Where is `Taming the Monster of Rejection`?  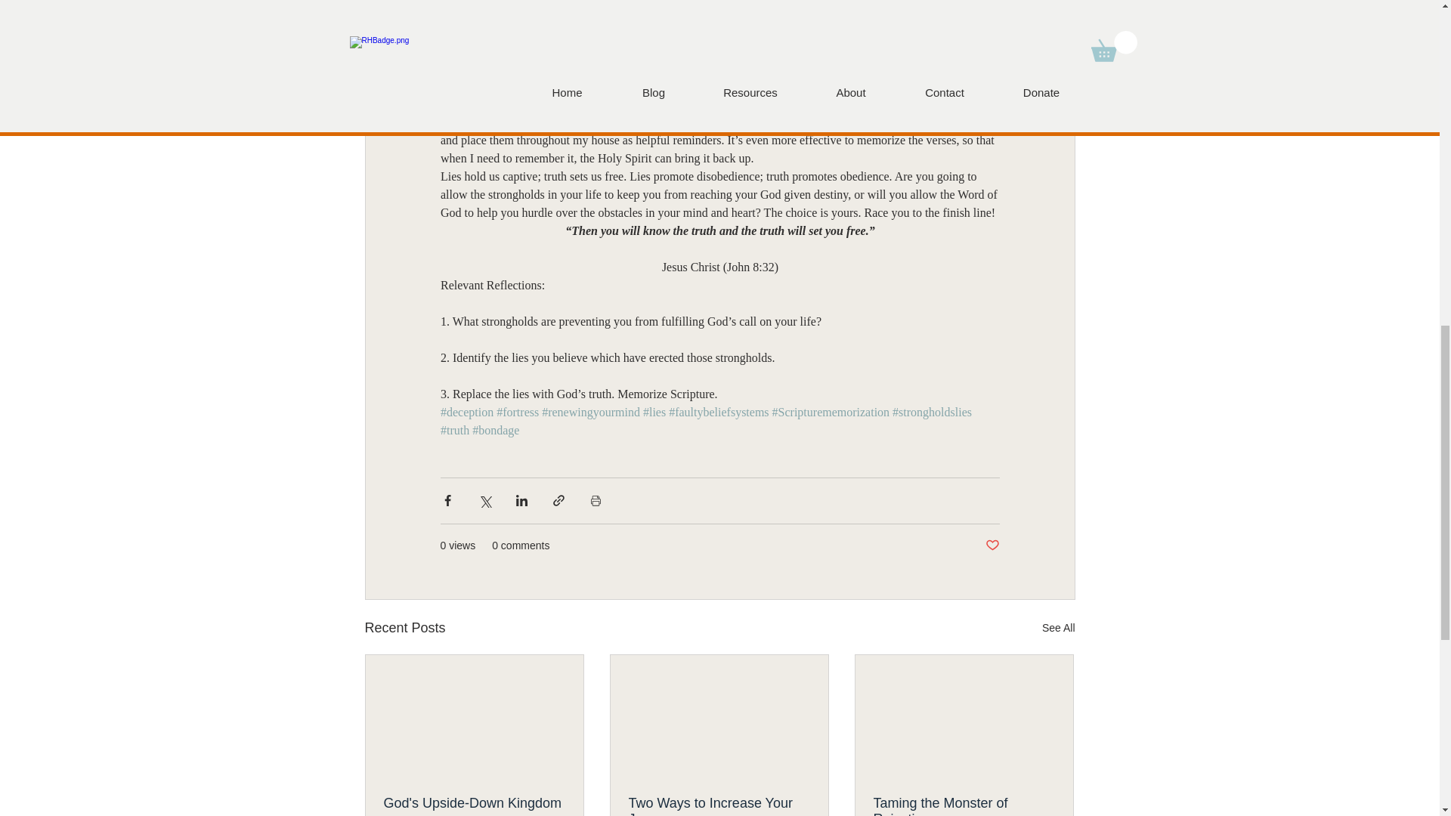 Taming the Monster of Rejection is located at coordinates (964, 805).